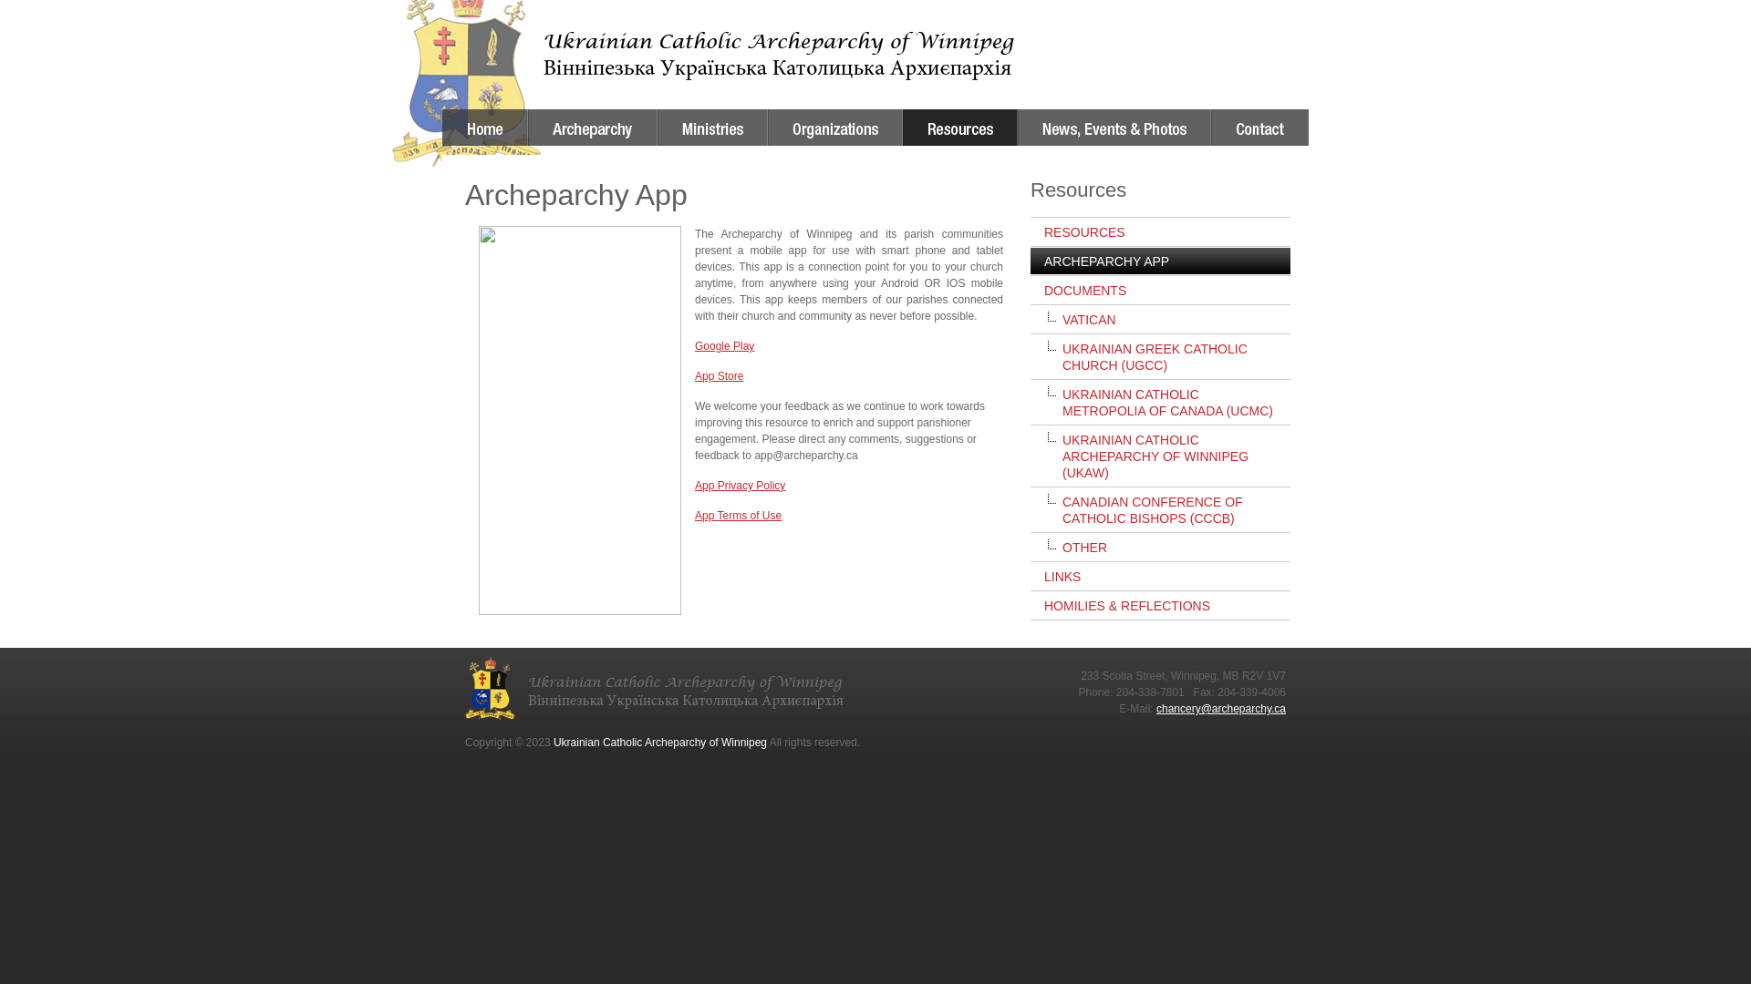 The image size is (1751, 984). Describe the element at coordinates (593, 128) in the screenshot. I see `Archeparchy` at that location.